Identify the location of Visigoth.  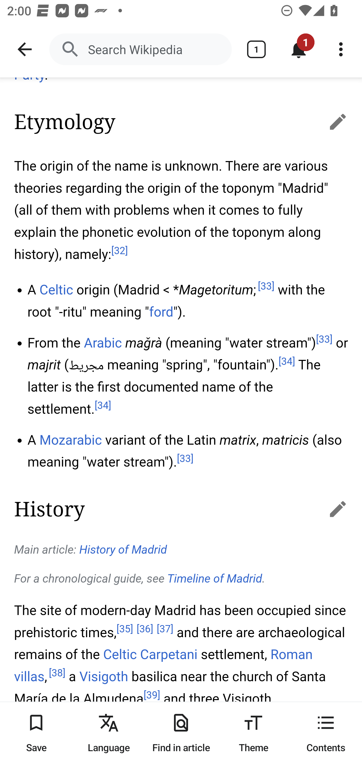
(104, 677).